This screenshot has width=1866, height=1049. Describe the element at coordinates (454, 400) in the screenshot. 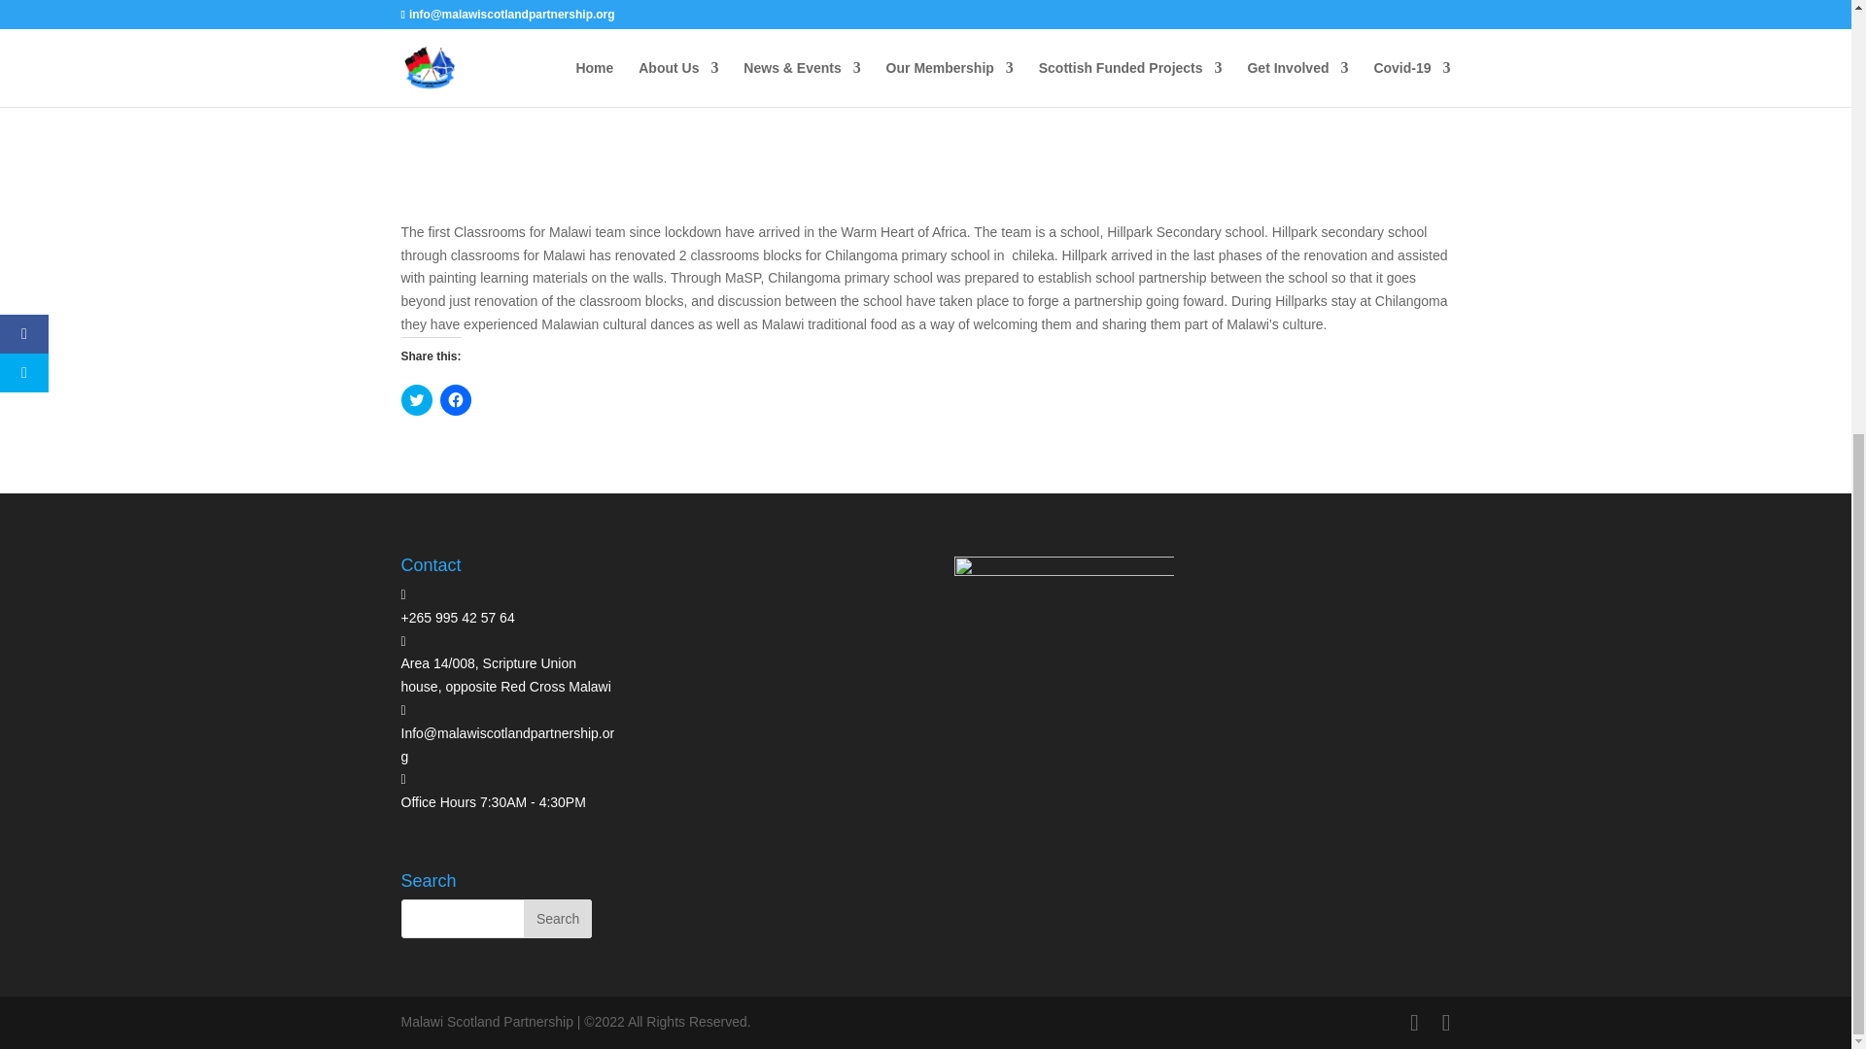

I see `Click to share on Facebook` at that location.